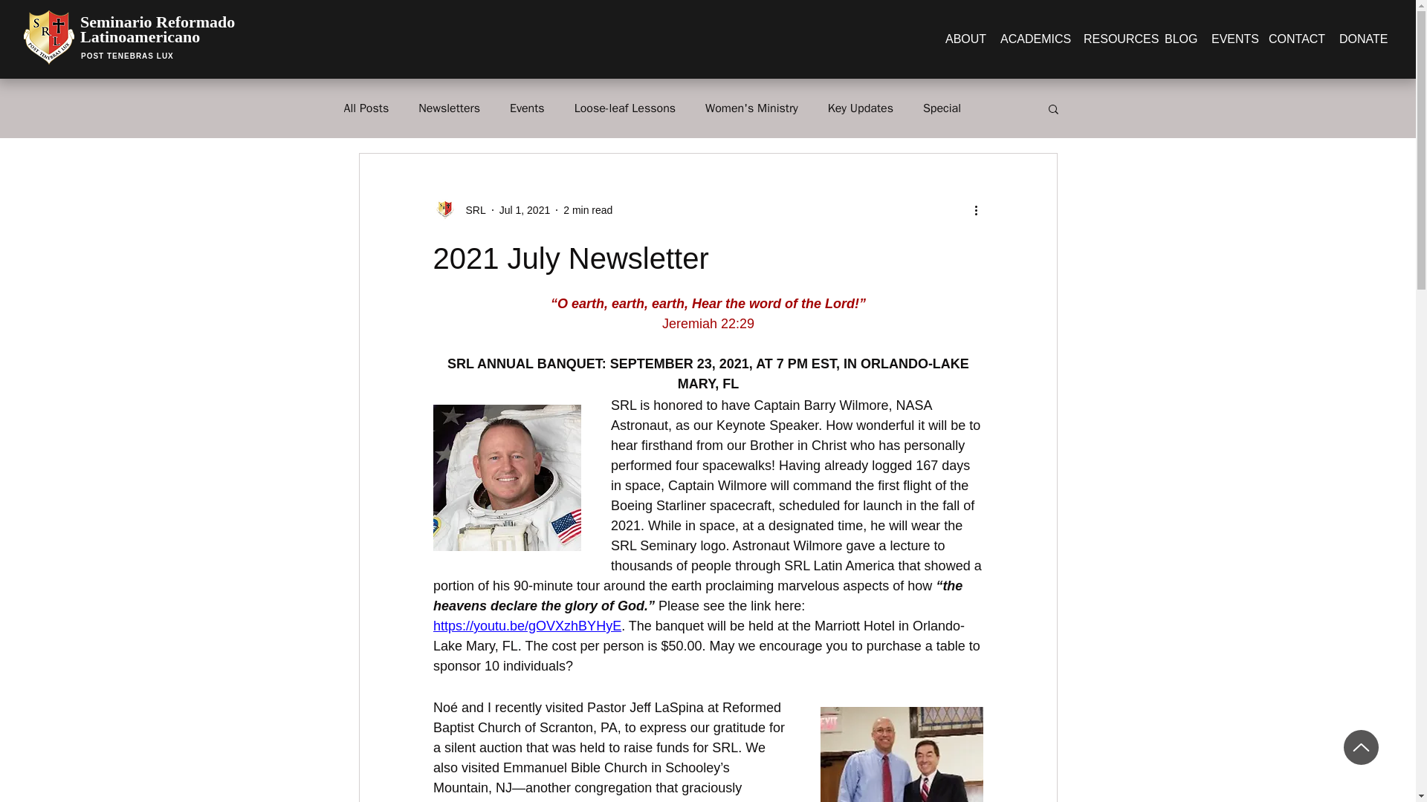  I want to click on Loose-leaf Lessons, so click(624, 108).